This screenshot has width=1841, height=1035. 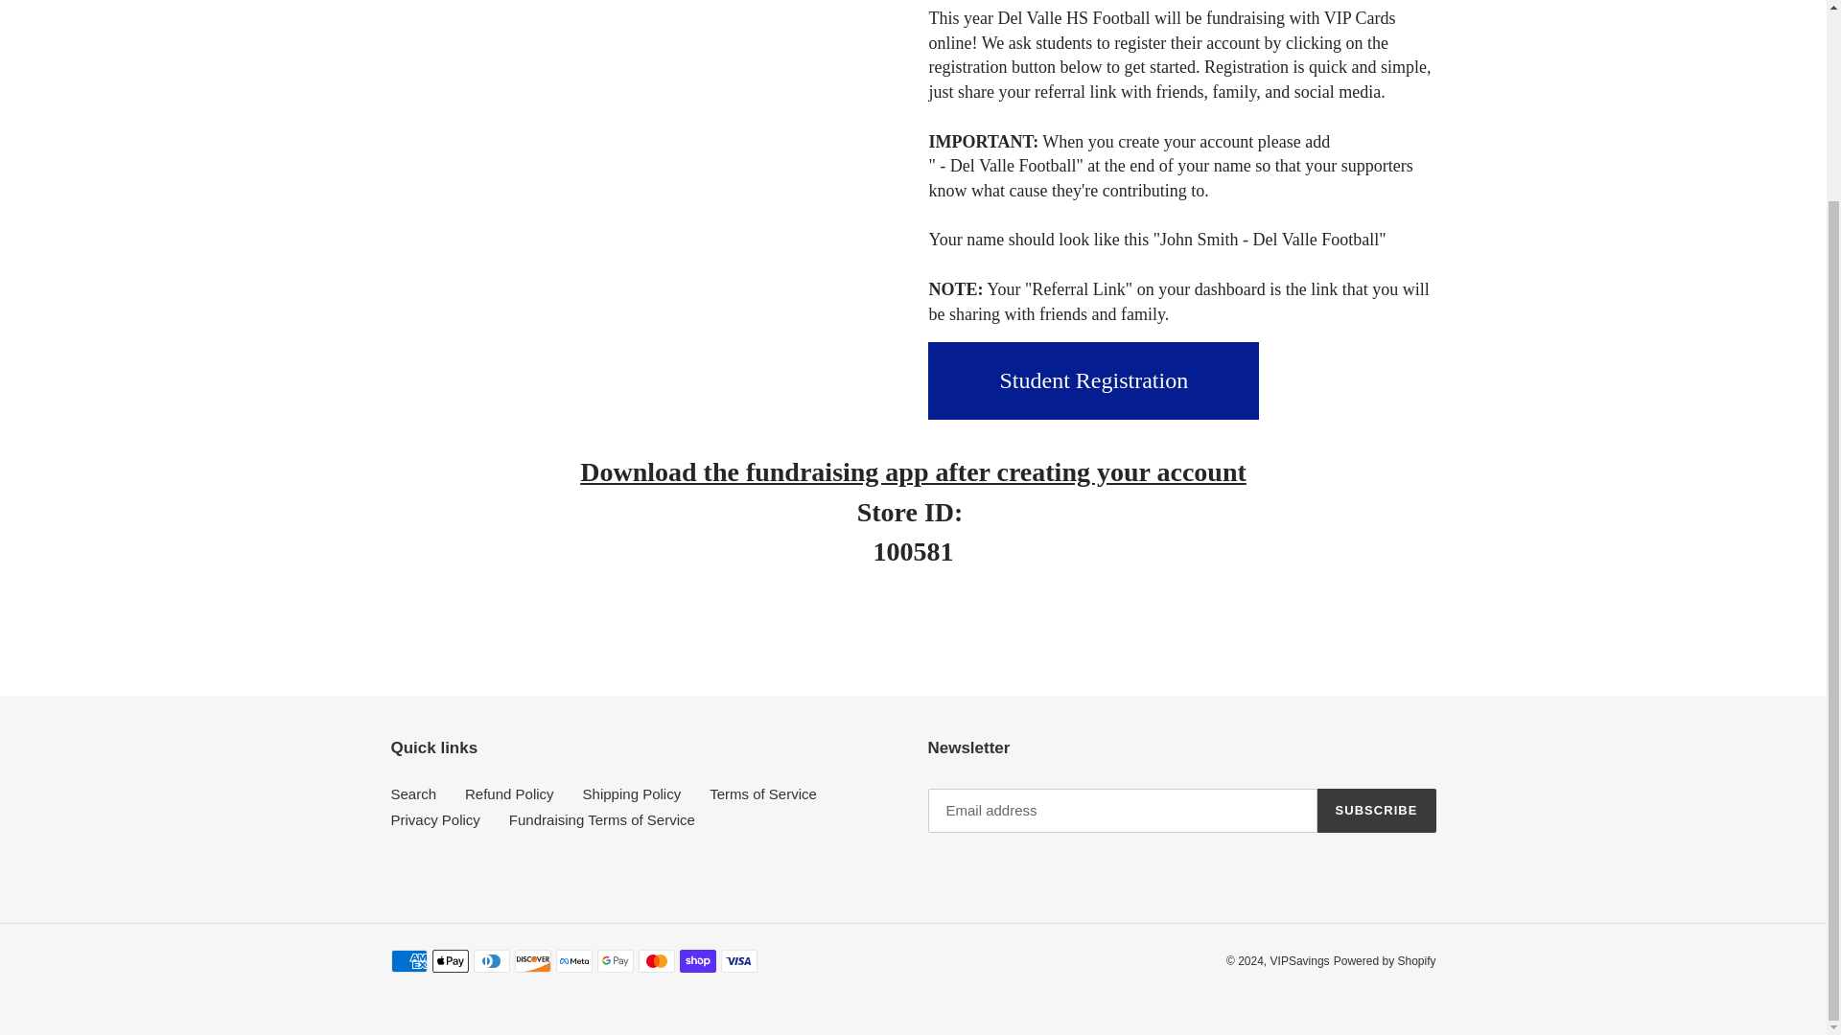 What do you see at coordinates (435, 819) in the screenshot?
I see `Privacy Policy` at bounding box center [435, 819].